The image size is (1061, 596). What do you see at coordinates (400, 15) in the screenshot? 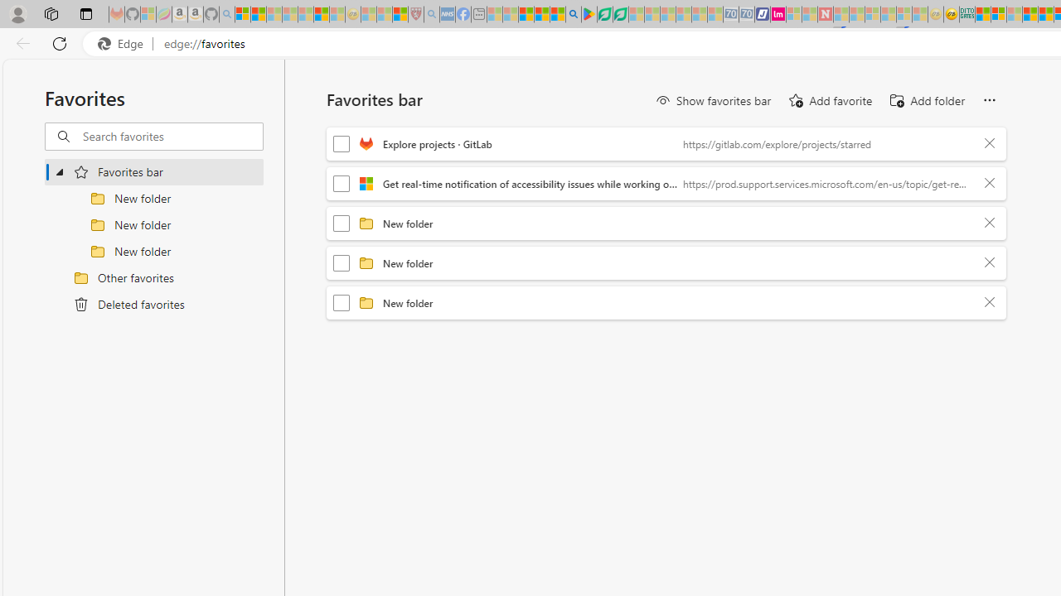
I see `Local - MSN` at bounding box center [400, 15].